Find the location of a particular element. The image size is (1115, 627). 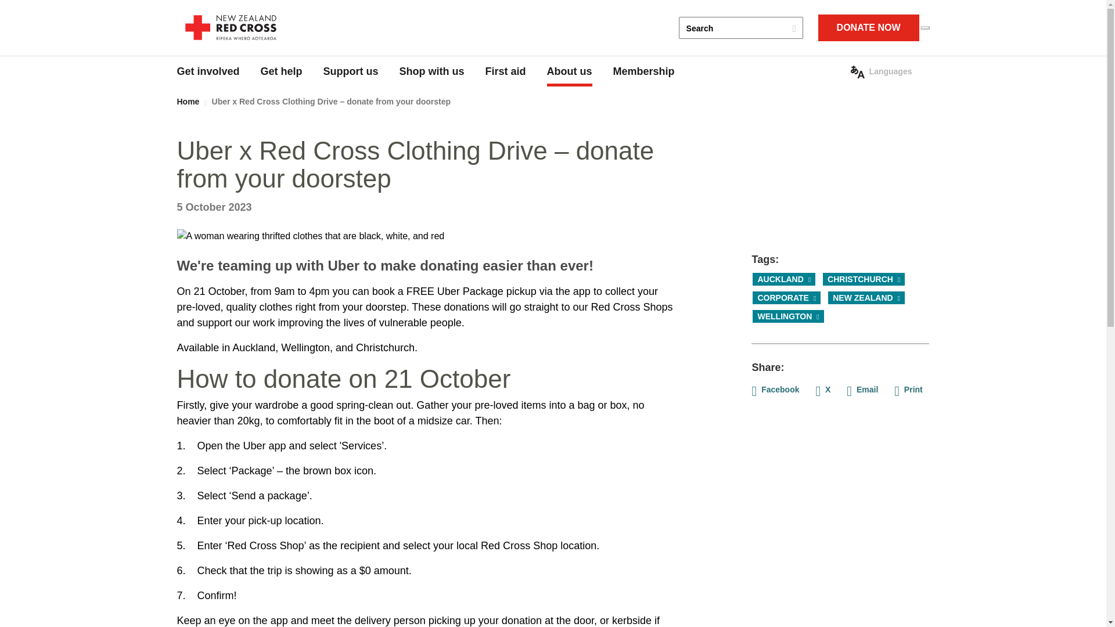

Wellington is located at coordinates (788, 316).